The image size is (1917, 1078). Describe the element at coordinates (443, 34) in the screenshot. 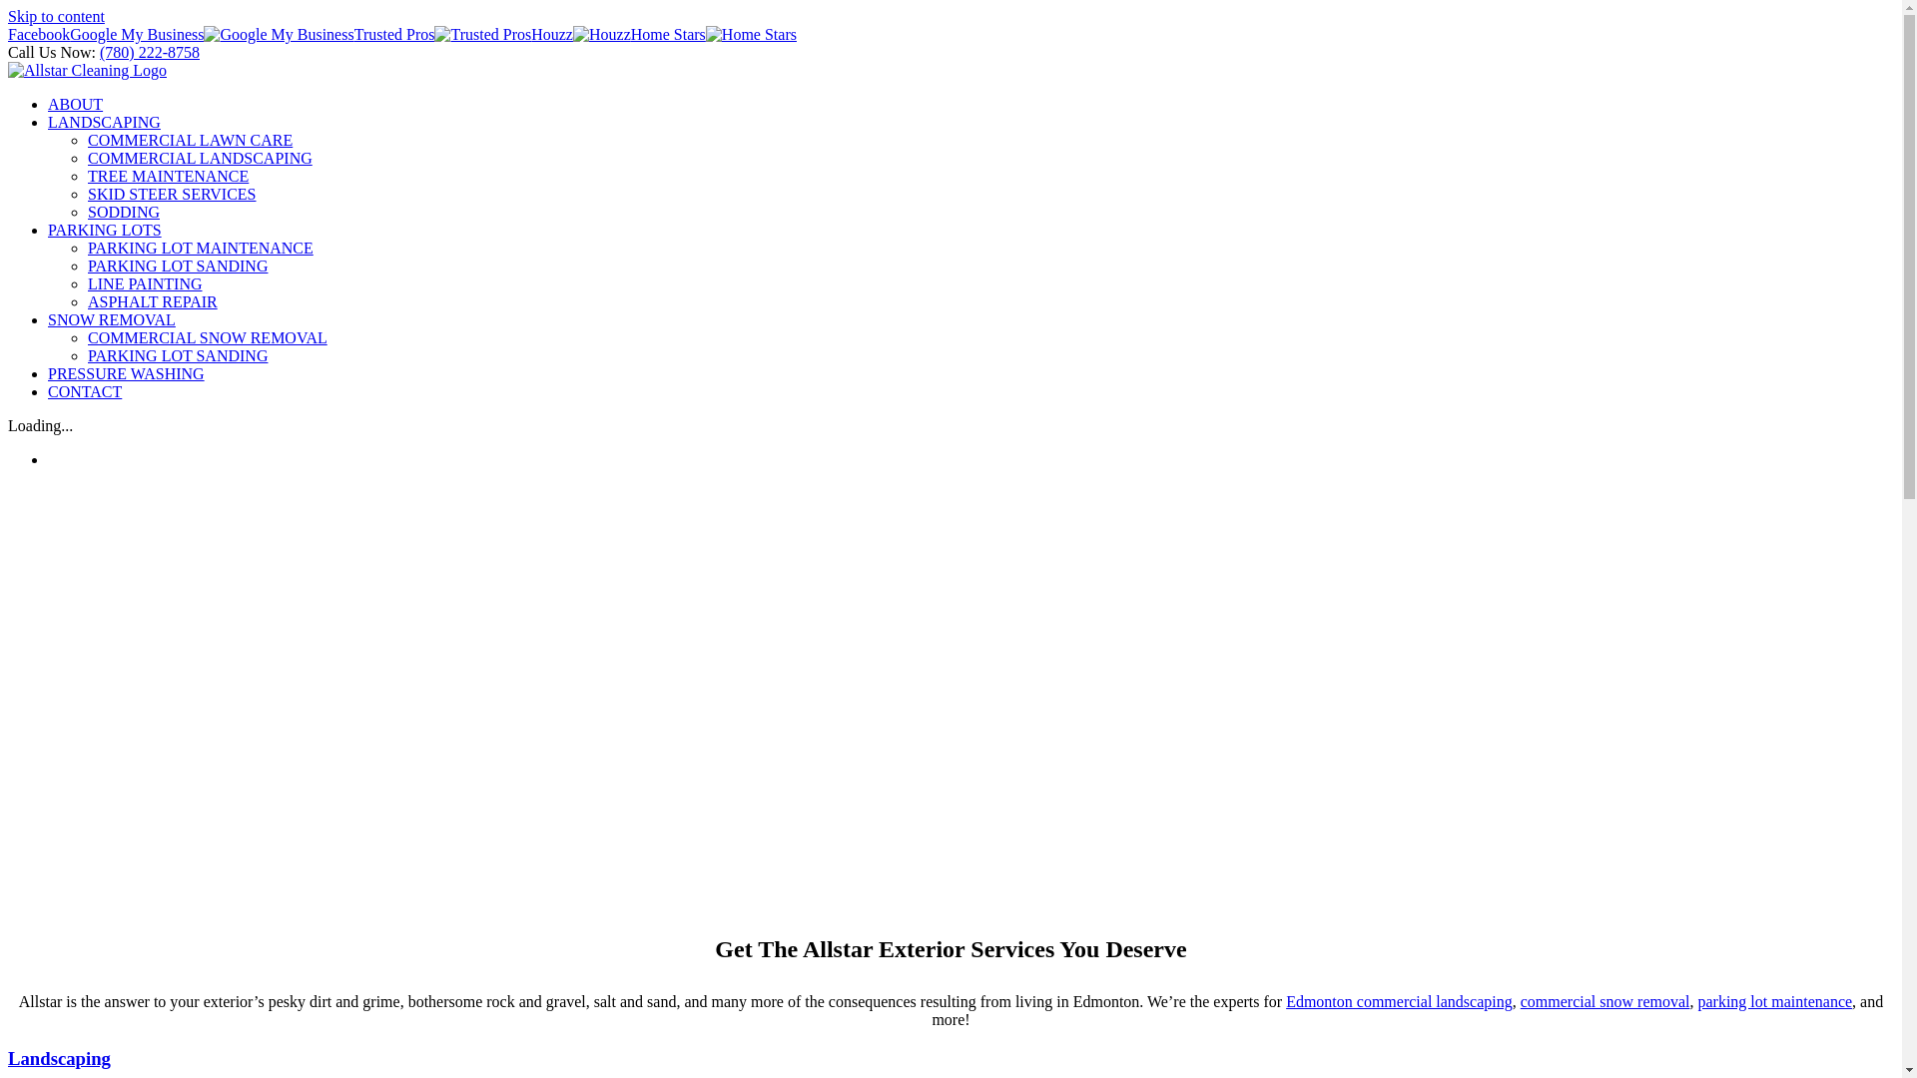

I see `Trusted Pros` at that location.